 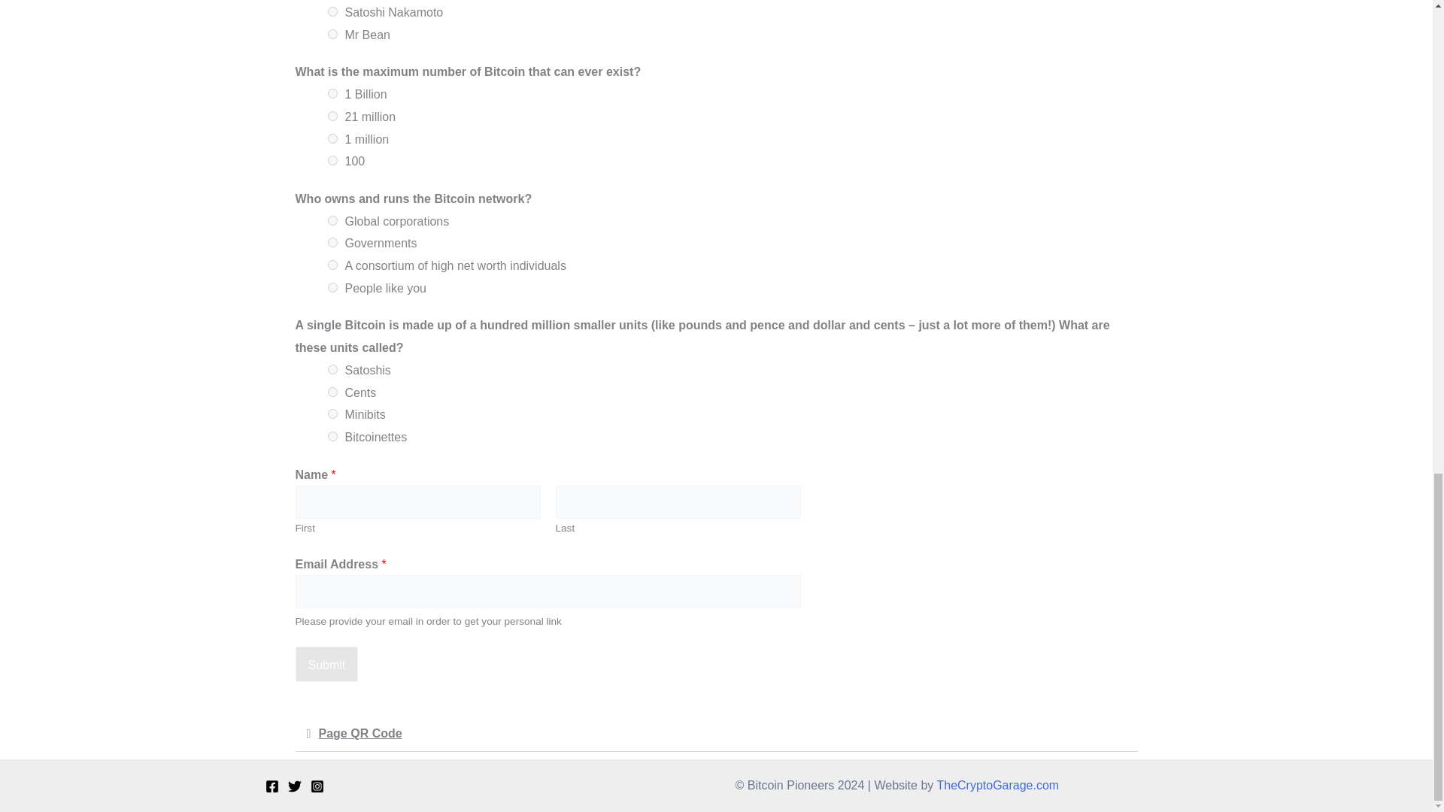 What do you see at coordinates (997, 785) in the screenshot?
I see `TheCryptoGarage.com` at bounding box center [997, 785].